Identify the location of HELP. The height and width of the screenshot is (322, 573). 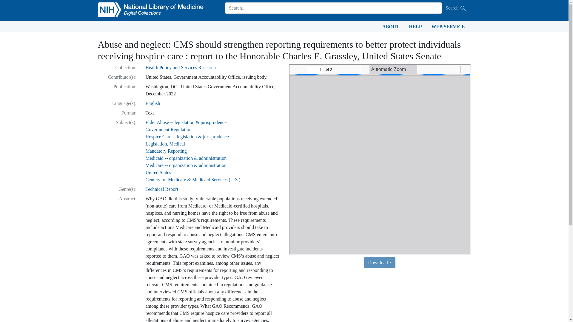
(415, 26).